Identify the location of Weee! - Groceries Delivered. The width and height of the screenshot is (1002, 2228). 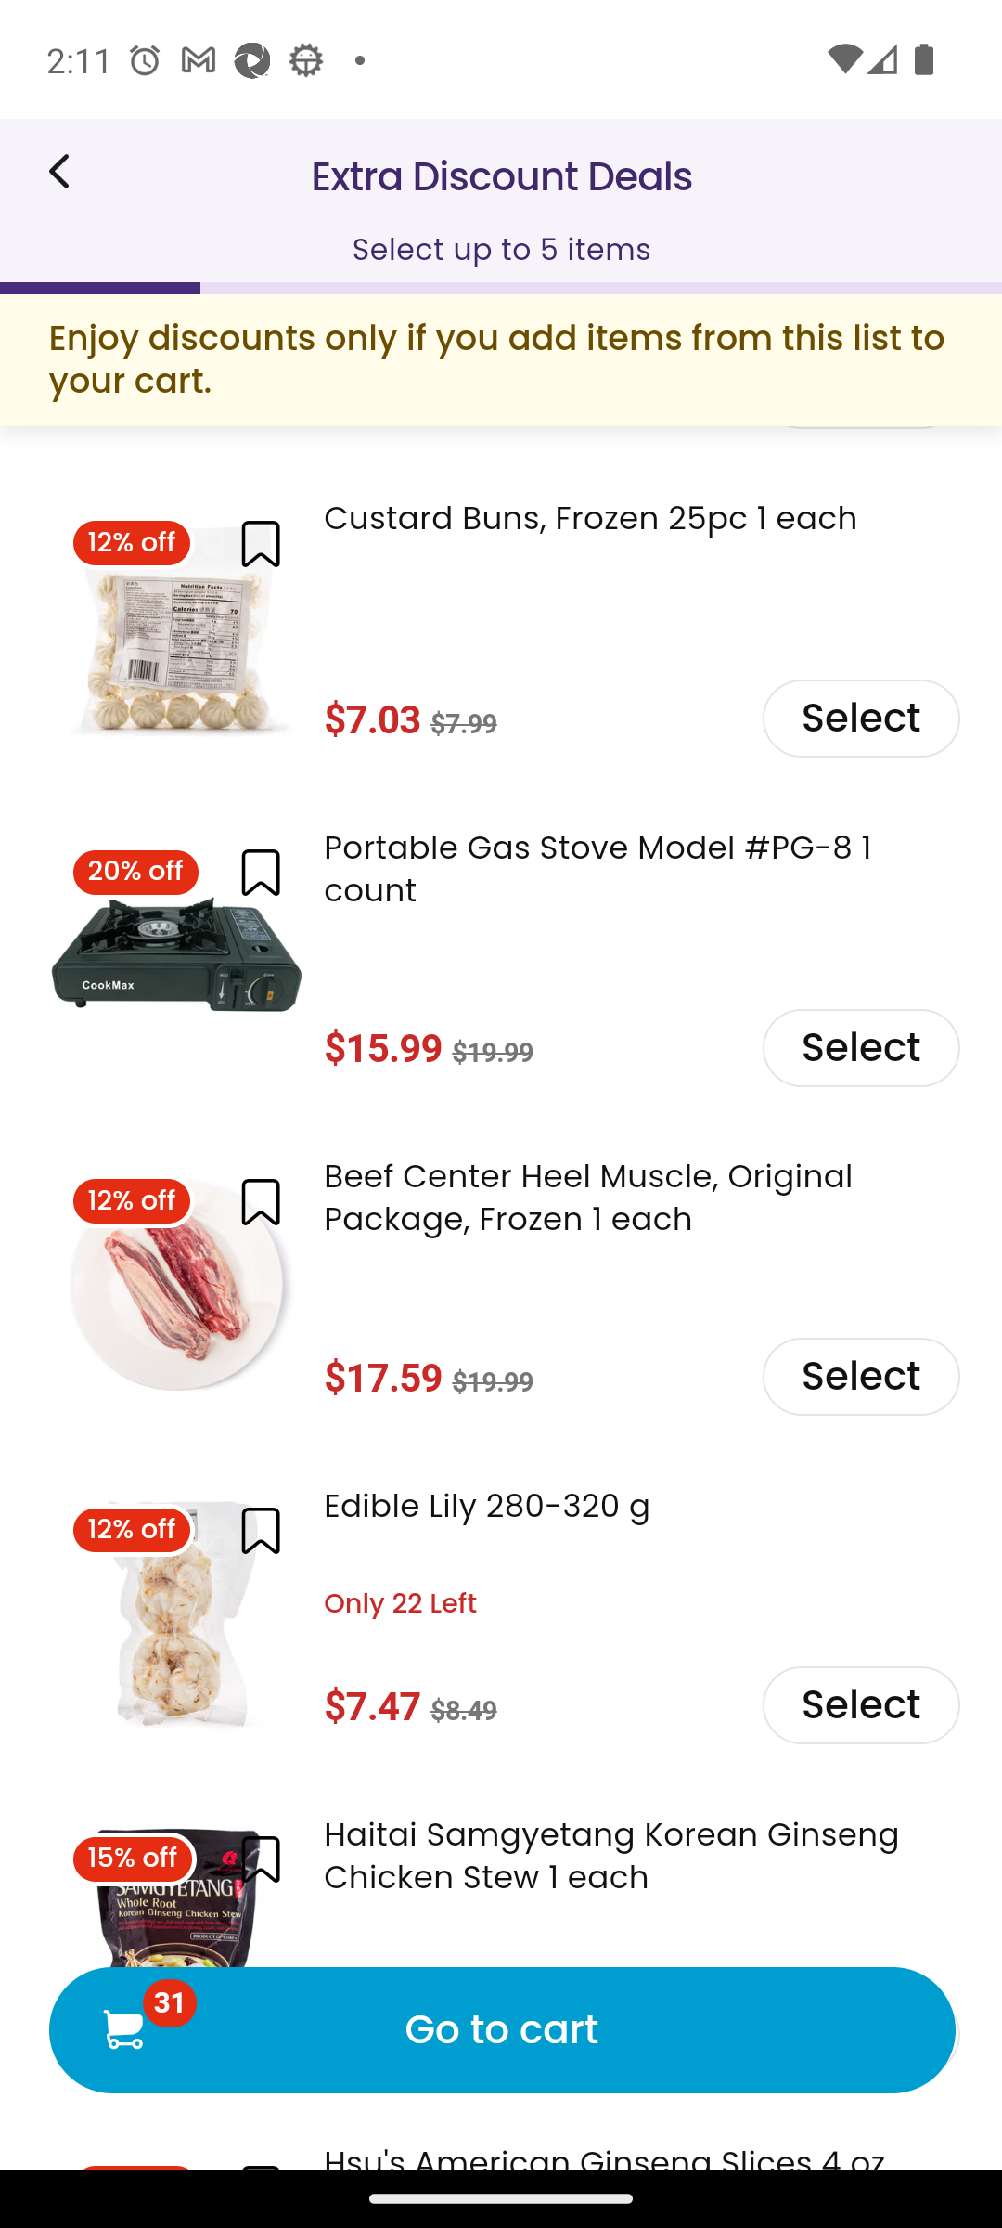
(68, 171).